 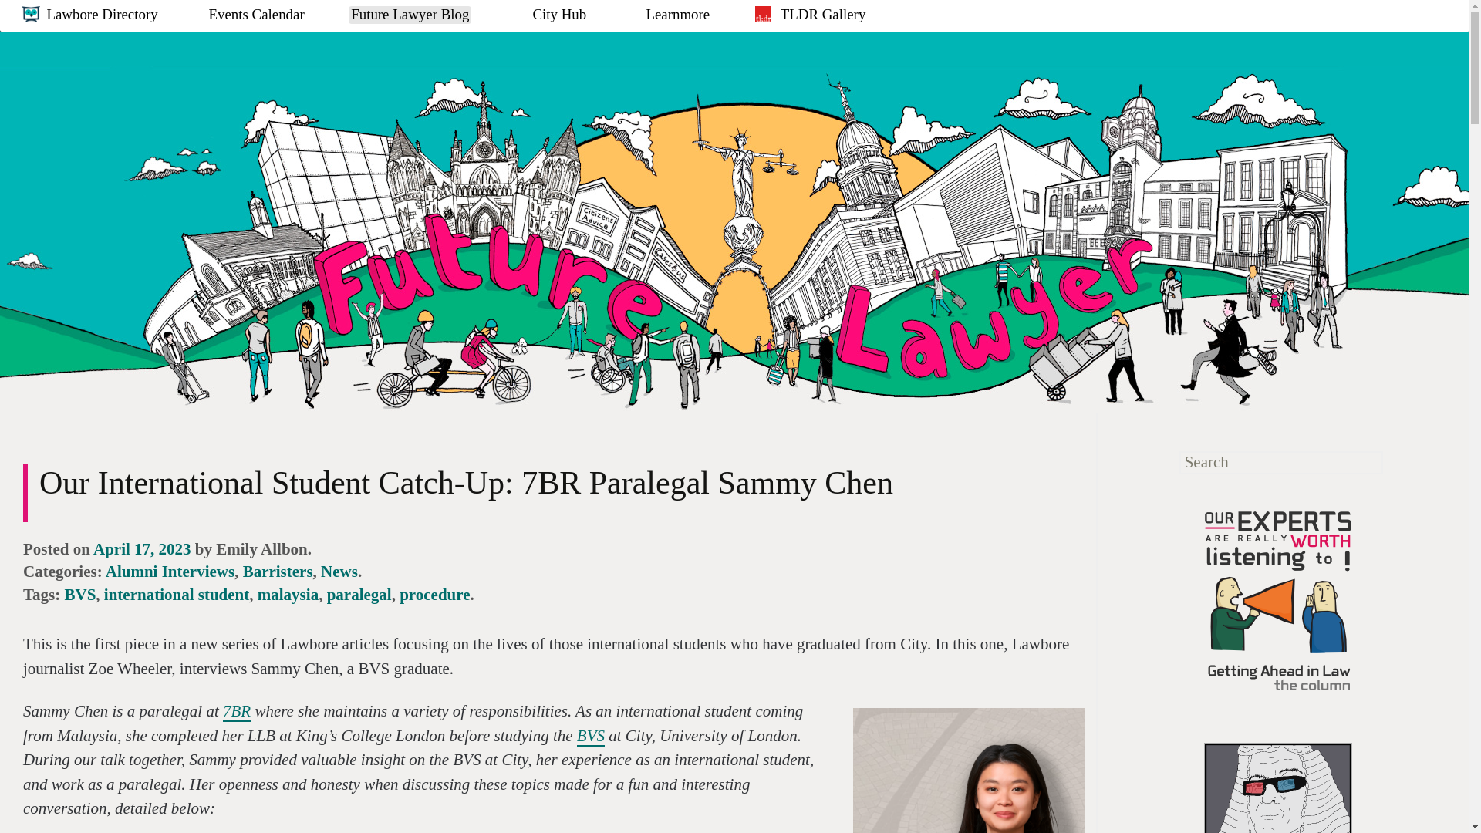 What do you see at coordinates (248, 34) in the screenshot?
I see `Events Calendar` at bounding box center [248, 34].